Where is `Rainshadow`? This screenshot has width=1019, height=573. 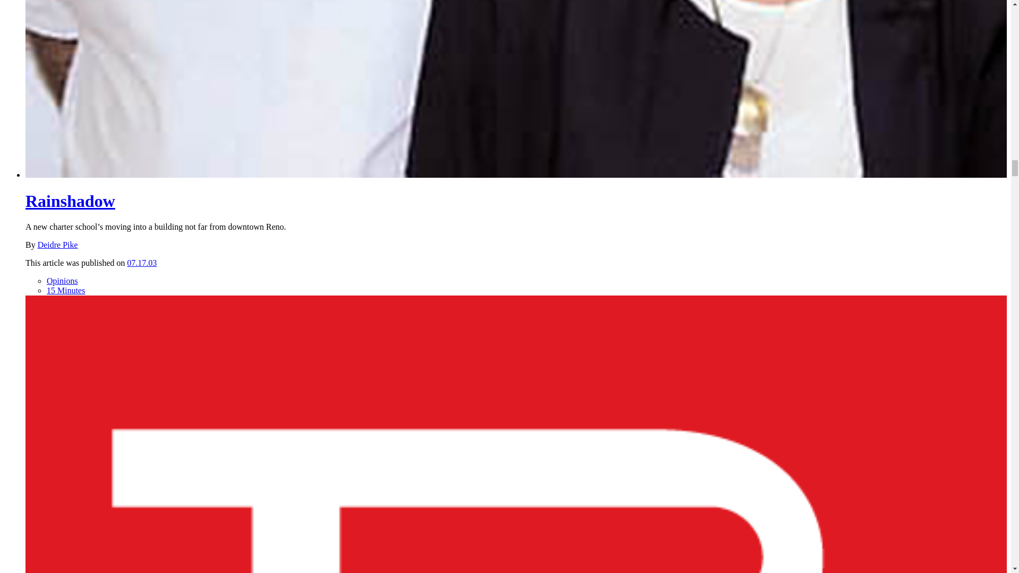 Rainshadow is located at coordinates (70, 201).